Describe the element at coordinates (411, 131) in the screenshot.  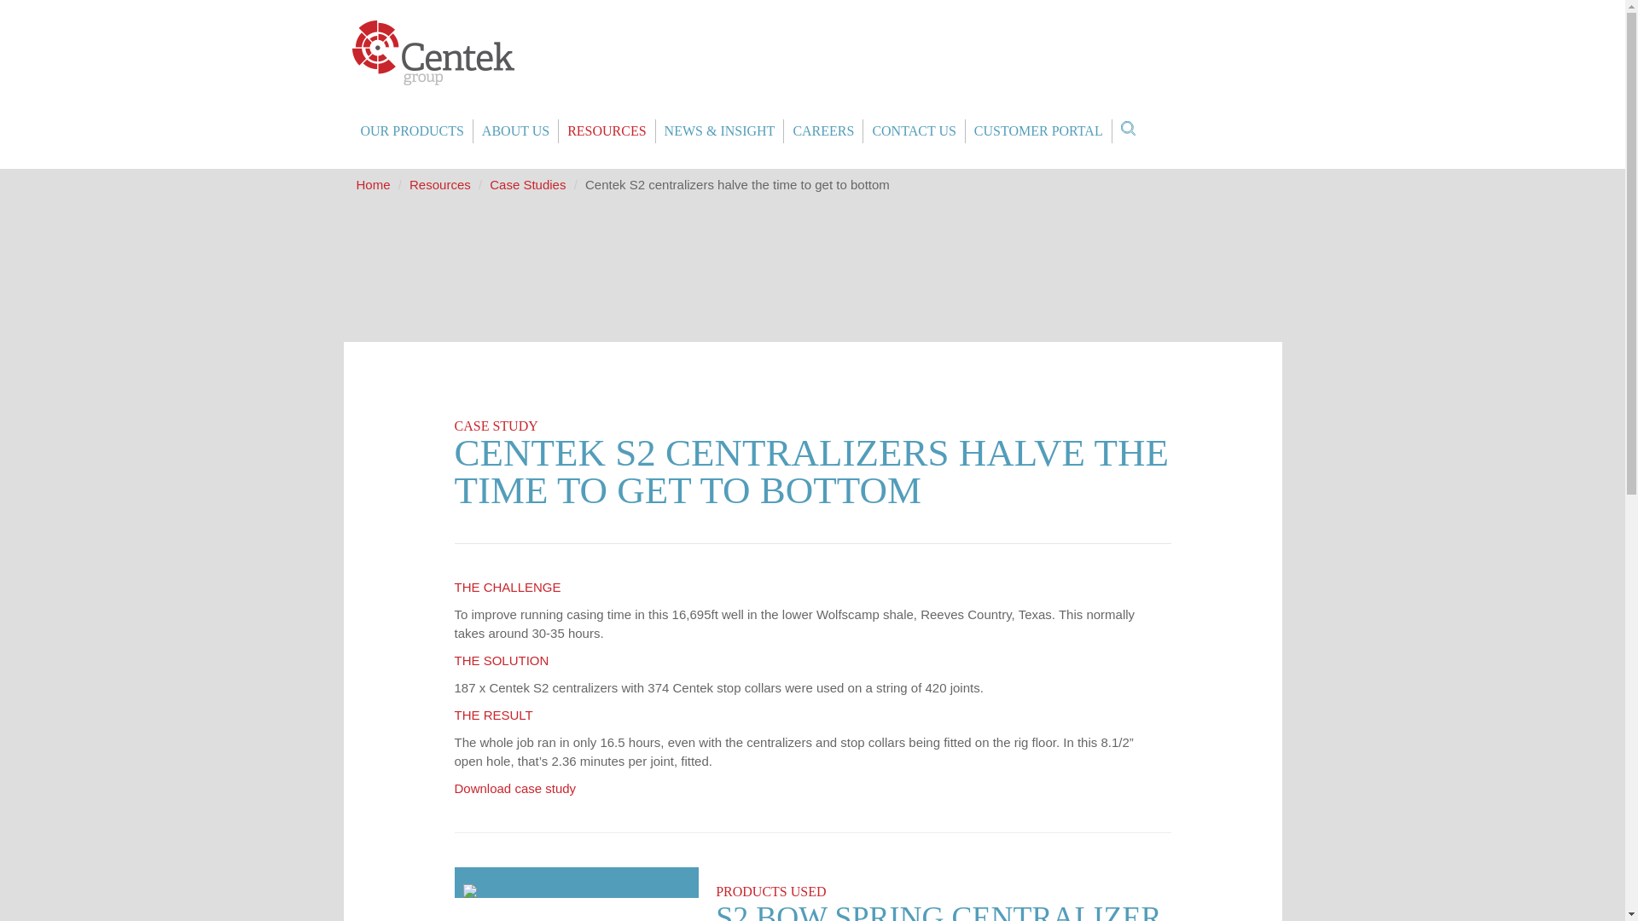
I see `OUR PRODUCTS` at that location.